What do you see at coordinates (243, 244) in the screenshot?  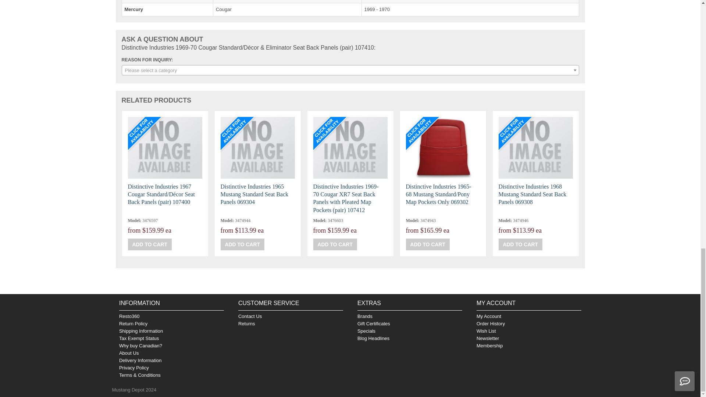 I see `Add to Cart` at bounding box center [243, 244].